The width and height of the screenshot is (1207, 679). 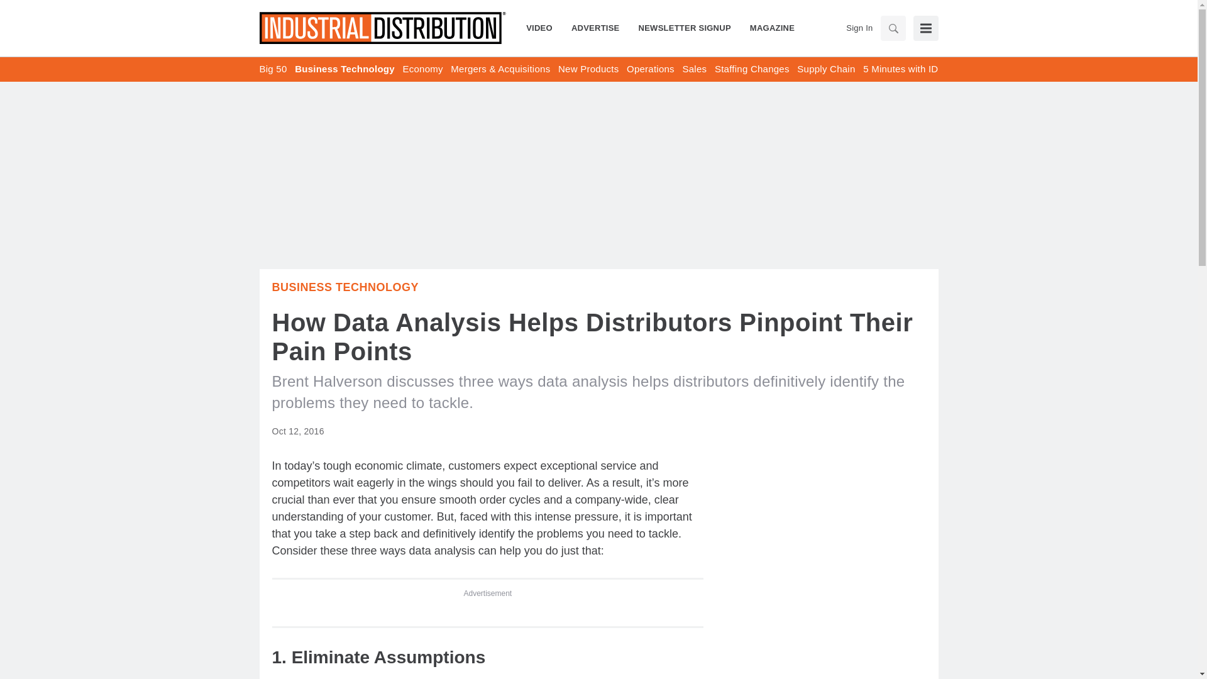 I want to click on 5 Minutes with ID, so click(x=900, y=69).